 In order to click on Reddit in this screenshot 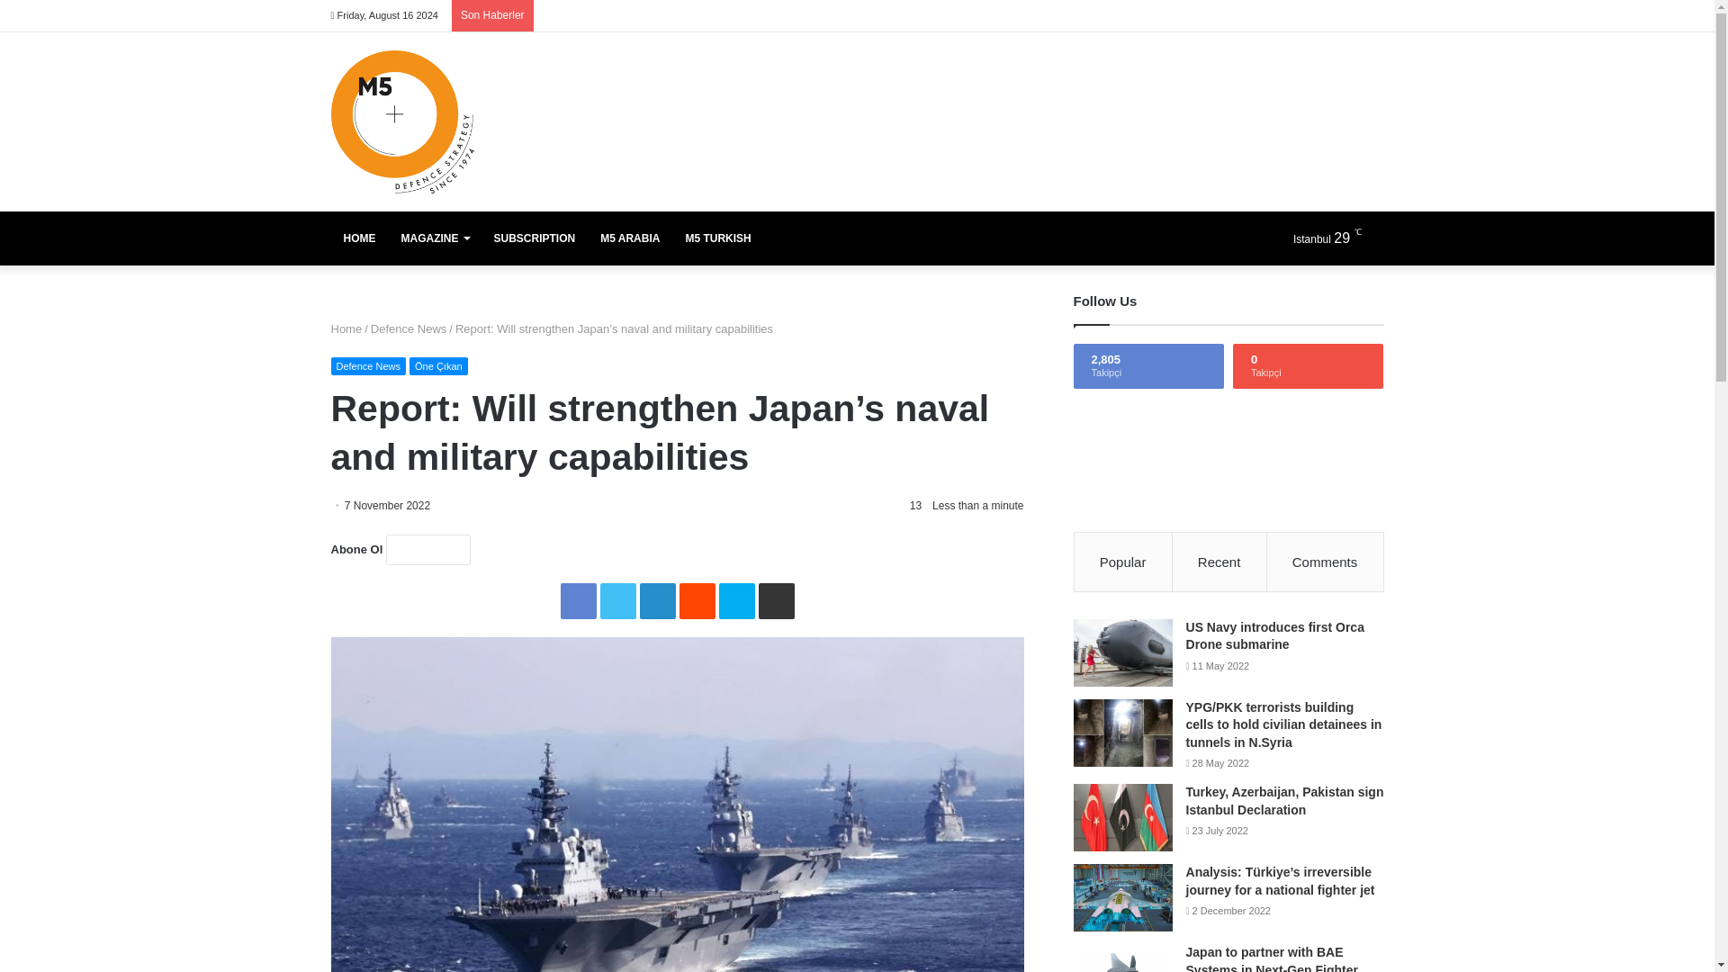, I will do `click(697, 601)`.